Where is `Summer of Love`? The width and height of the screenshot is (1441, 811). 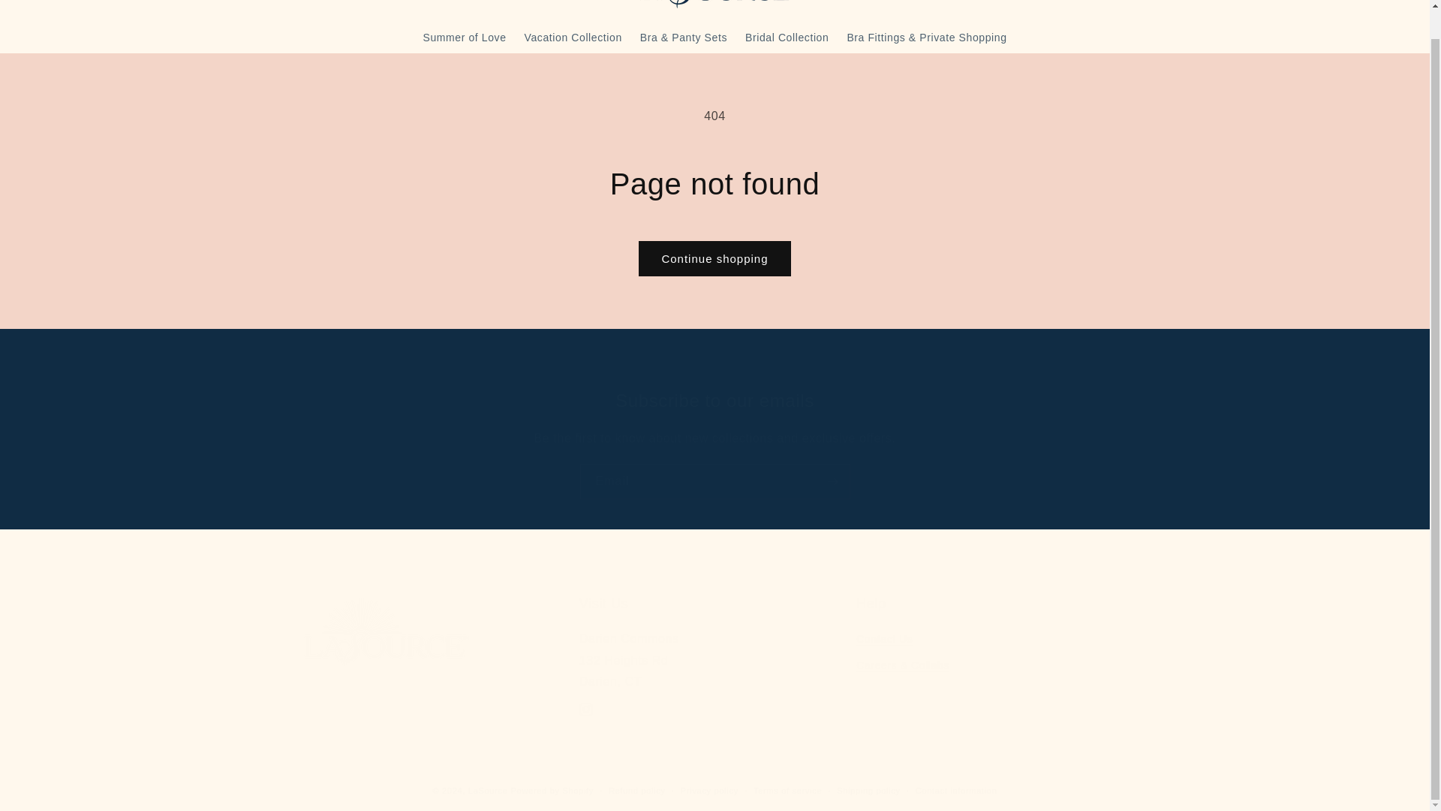
Summer of Love is located at coordinates (585, 709).